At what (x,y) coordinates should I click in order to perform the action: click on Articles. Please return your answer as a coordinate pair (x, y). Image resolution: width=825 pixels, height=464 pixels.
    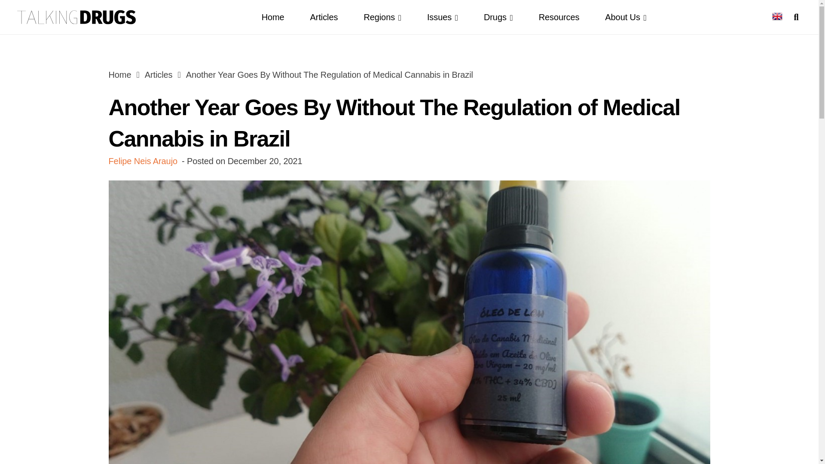
    Looking at the image, I should click on (324, 17).